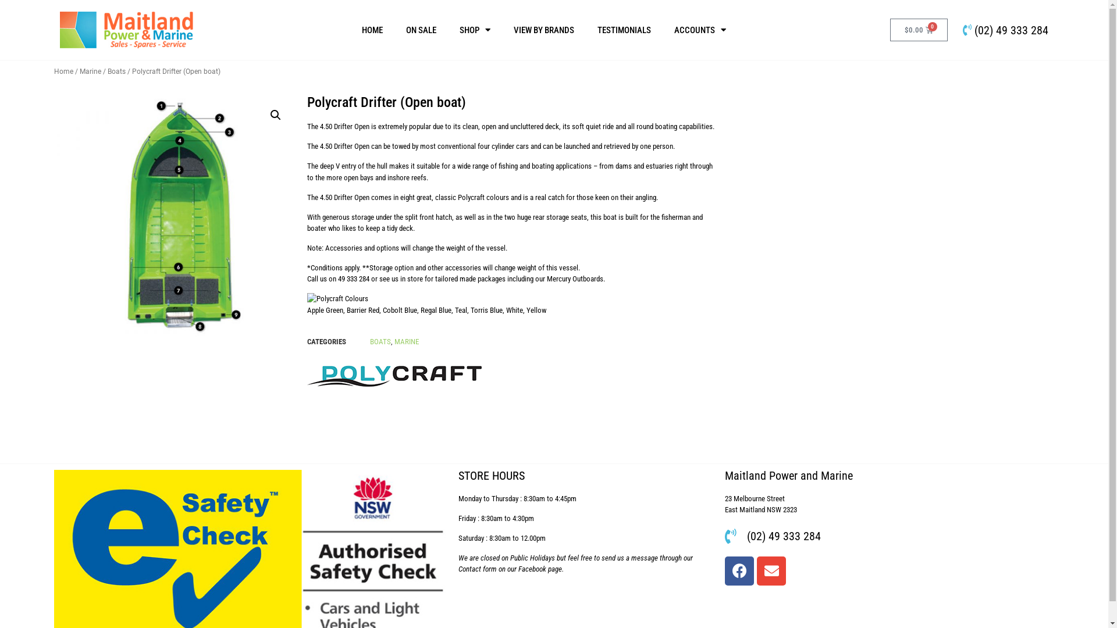 Image resolution: width=1117 pixels, height=628 pixels. I want to click on $0.00
0, so click(919, 30).